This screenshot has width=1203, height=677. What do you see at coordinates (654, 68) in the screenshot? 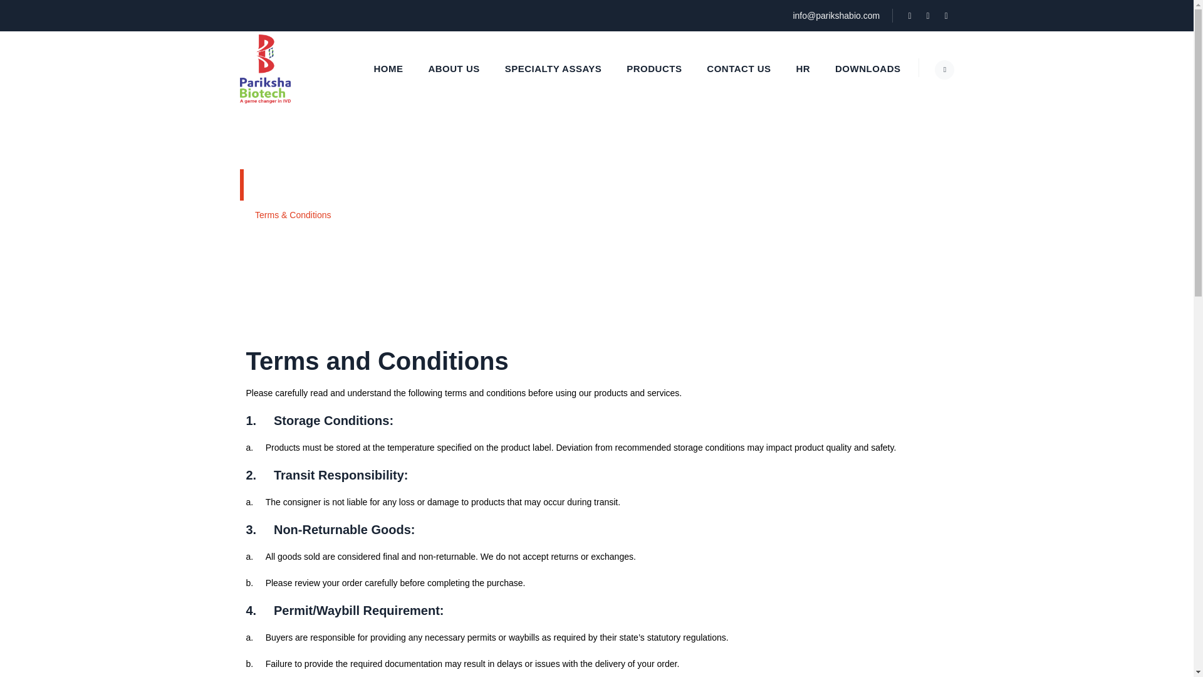
I see `PRODUCTS` at bounding box center [654, 68].